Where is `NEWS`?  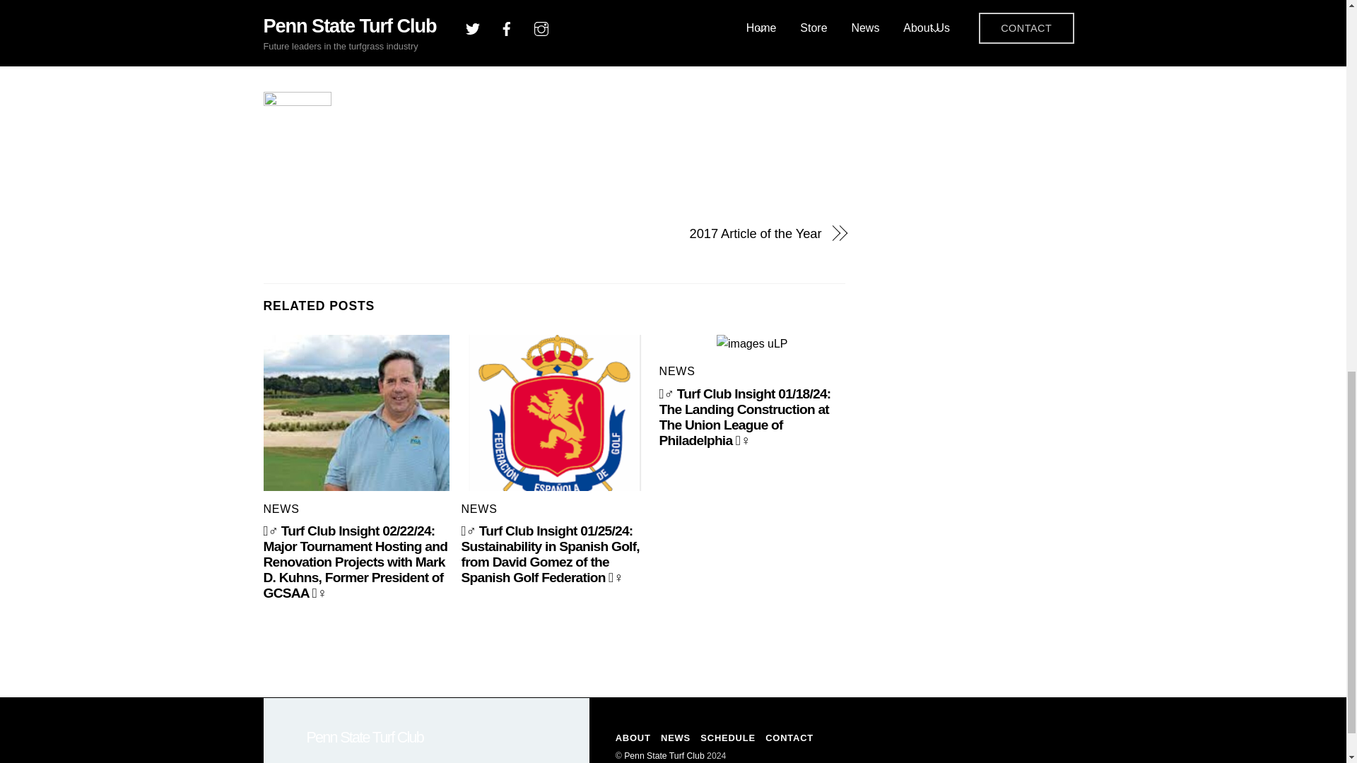 NEWS is located at coordinates (281, 509).